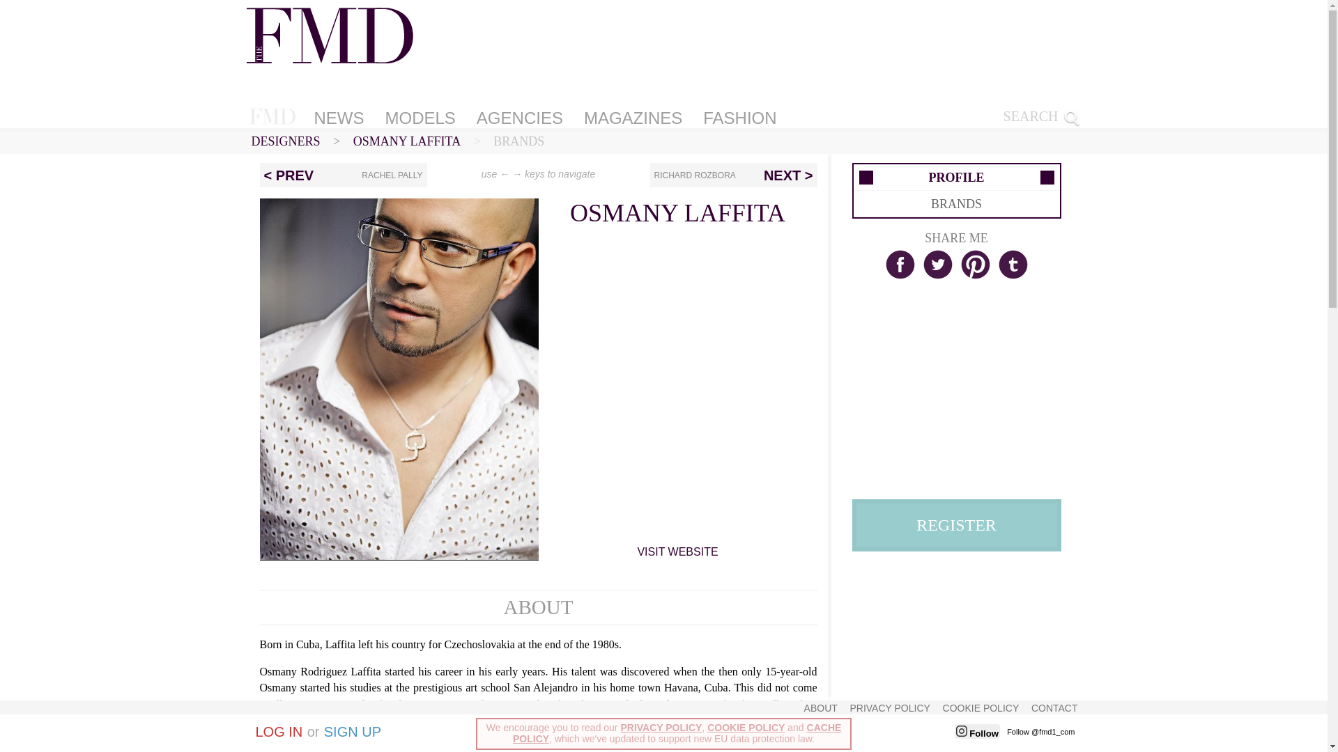 Image resolution: width=1338 pixels, height=752 pixels. What do you see at coordinates (960, 656) in the screenshot?
I see `3rd party ad content` at bounding box center [960, 656].